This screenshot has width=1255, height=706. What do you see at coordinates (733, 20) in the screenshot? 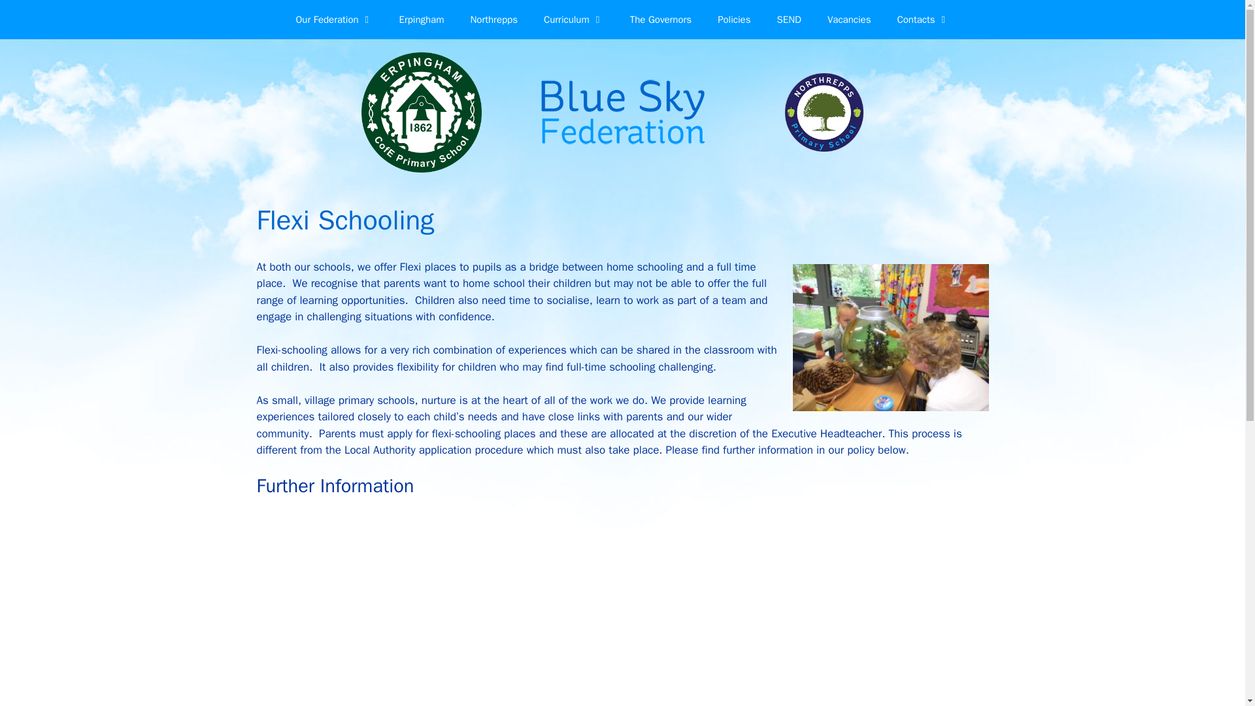
I see `Policies` at bounding box center [733, 20].